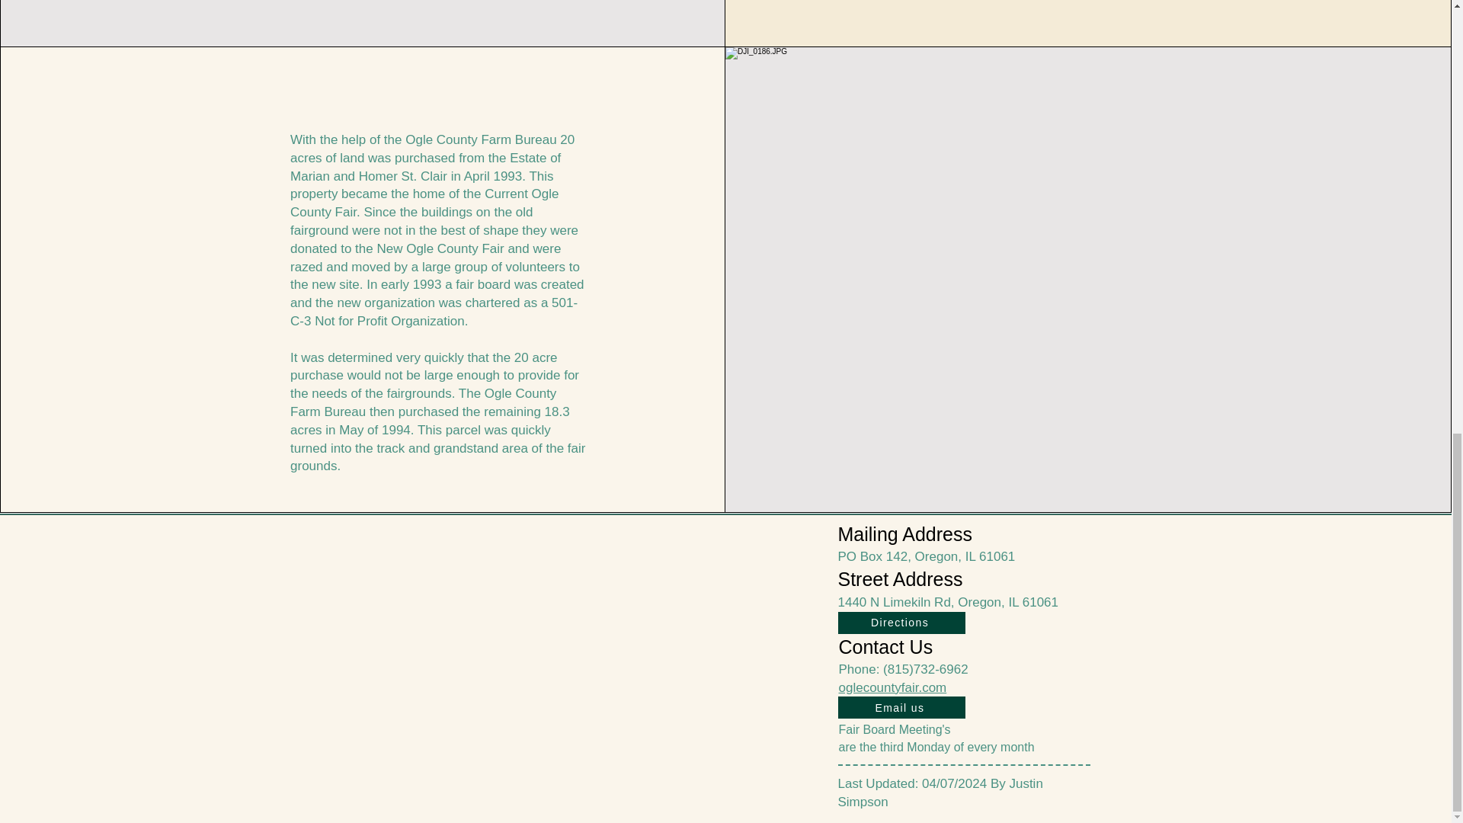  Describe the element at coordinates (902, 623) in the screenshot. I see `Directions` at that location.